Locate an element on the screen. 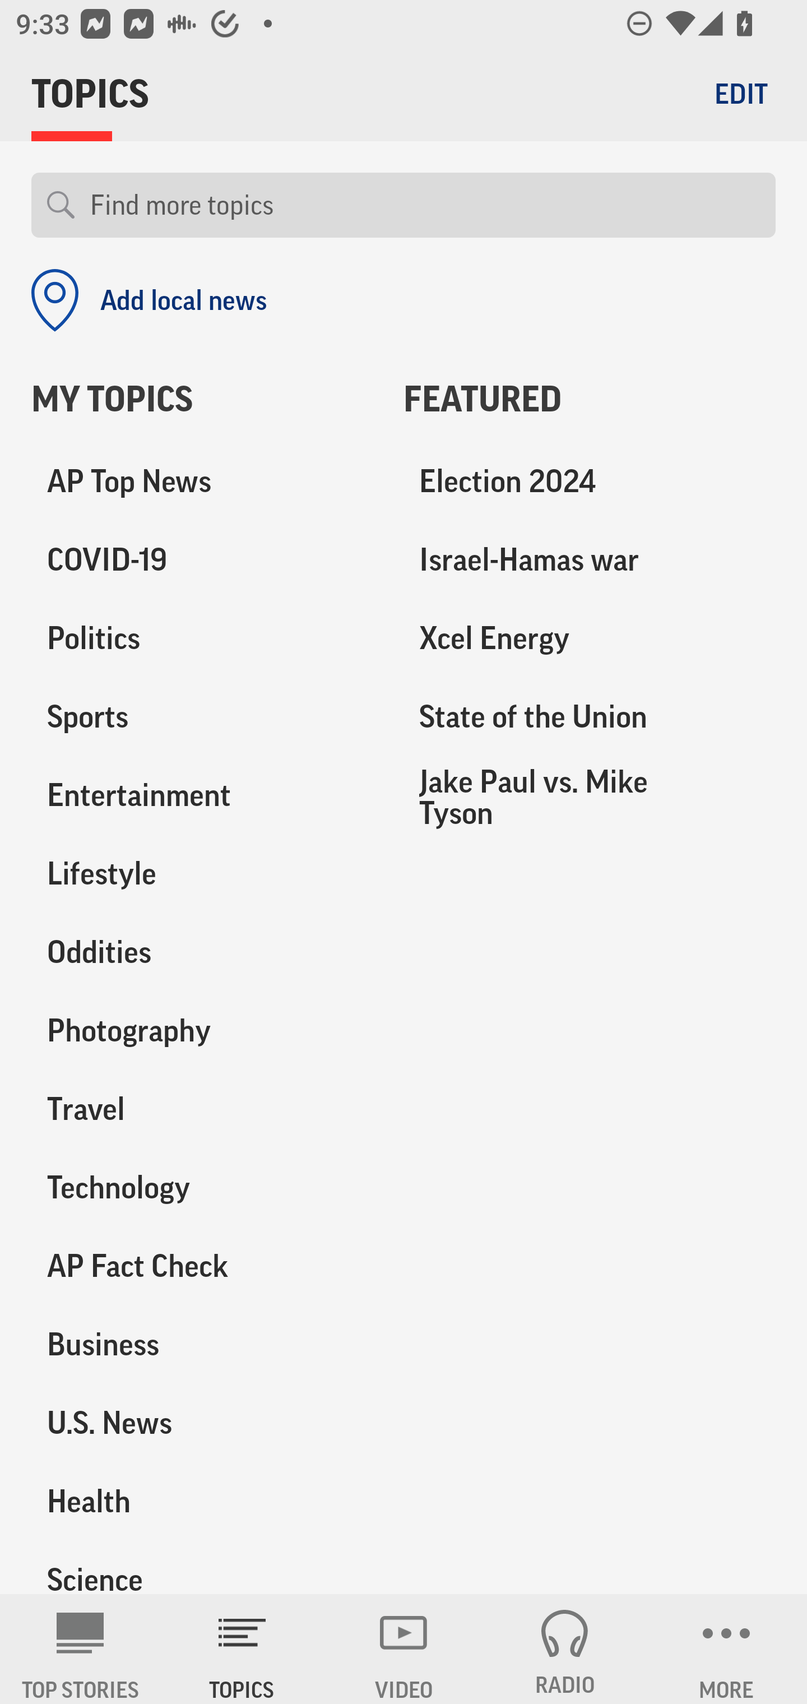 This screenshot has height=1704, width=807. AP Fact Check is located at coordinates (202, 1266).